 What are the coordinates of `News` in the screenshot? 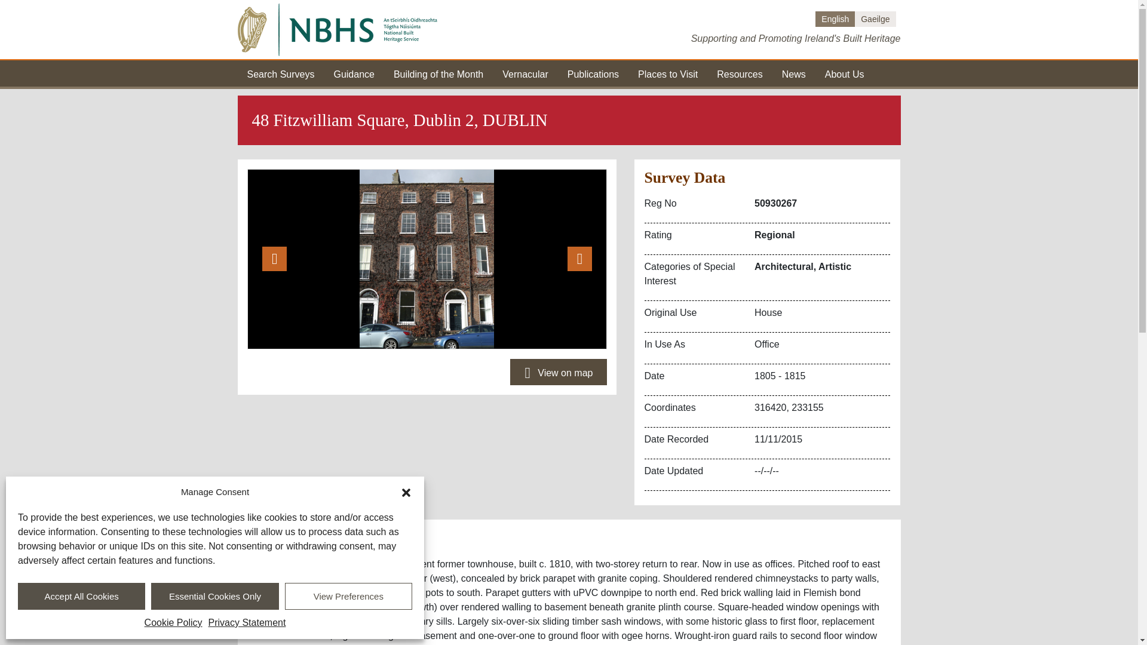 It's located at (794, 73).